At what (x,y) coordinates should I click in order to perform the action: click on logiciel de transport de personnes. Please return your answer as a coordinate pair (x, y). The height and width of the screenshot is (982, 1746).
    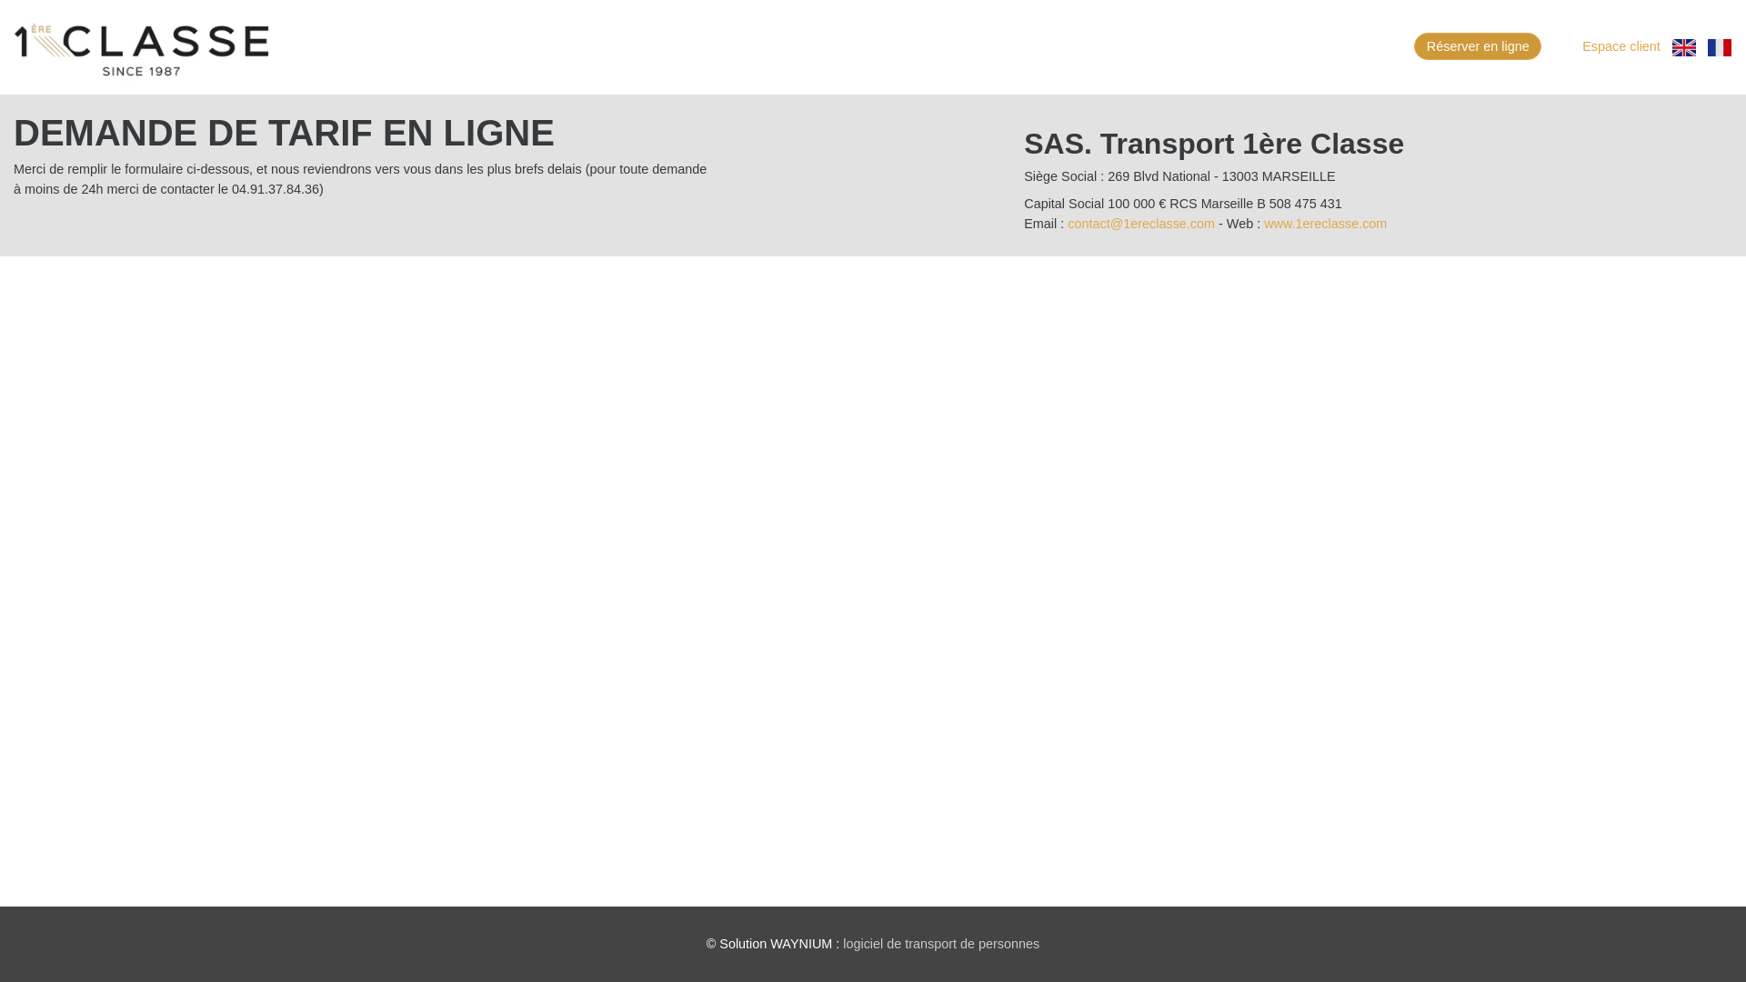
    Looking at the image, I should click on (941, 944).